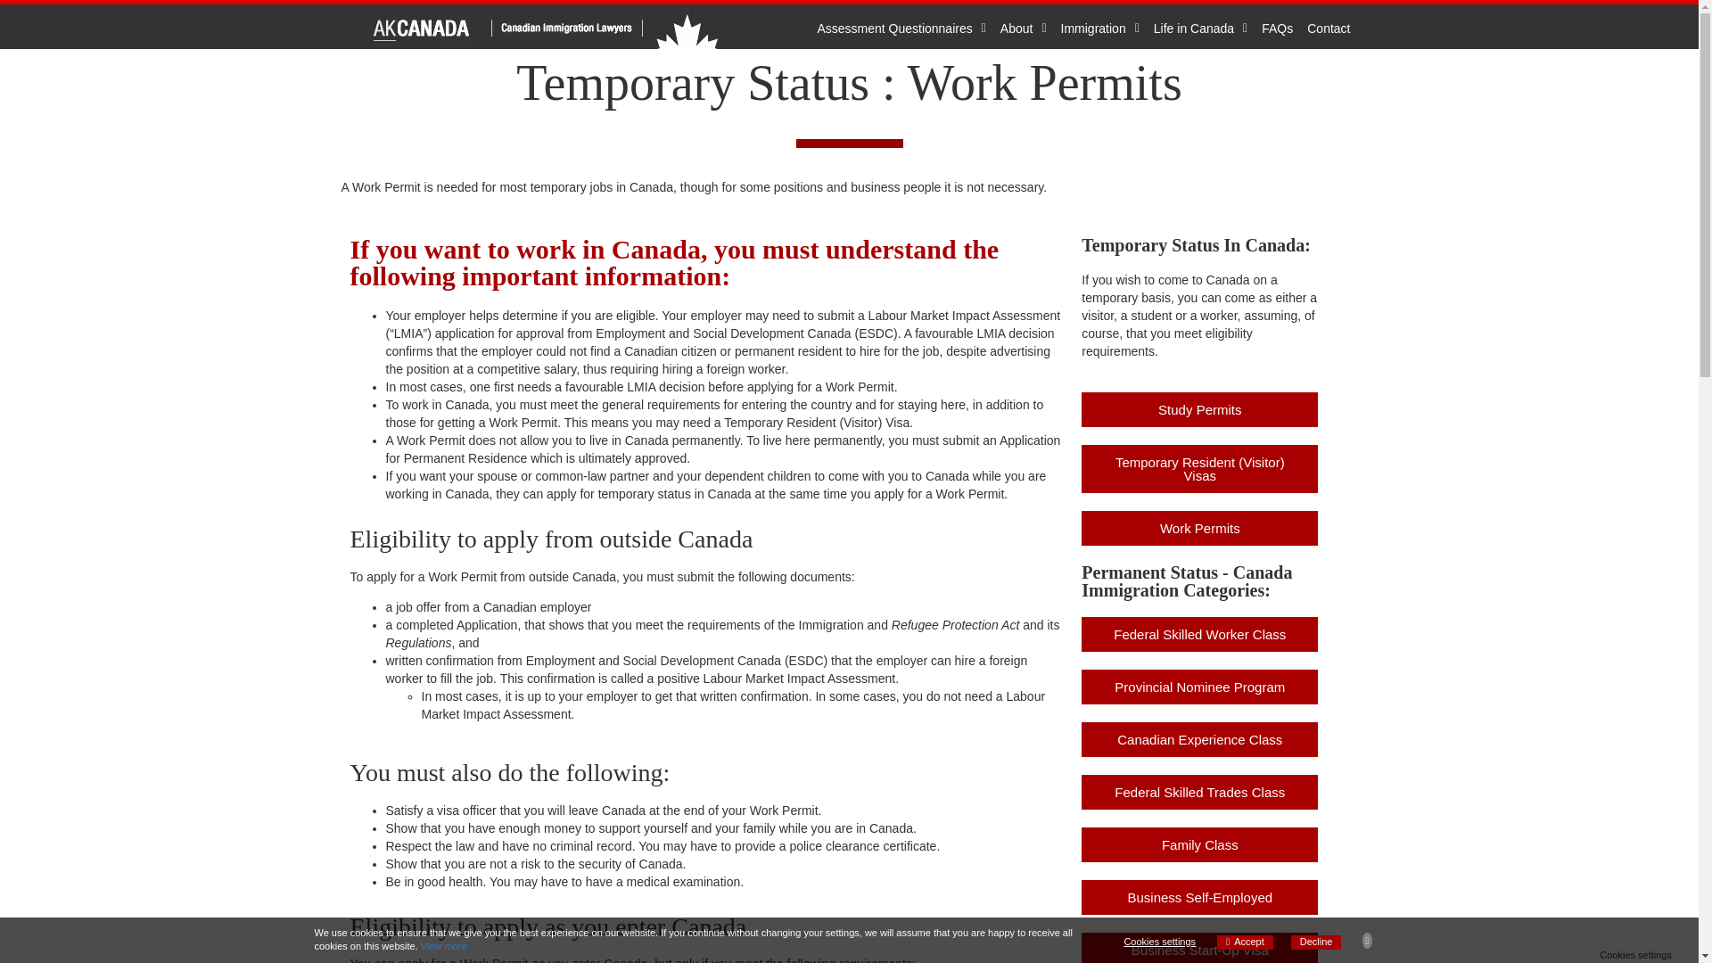  What do you see at coordinates (1329, 29) in the screenshot?
I see `Contact` at bounding box center [1329, 29].